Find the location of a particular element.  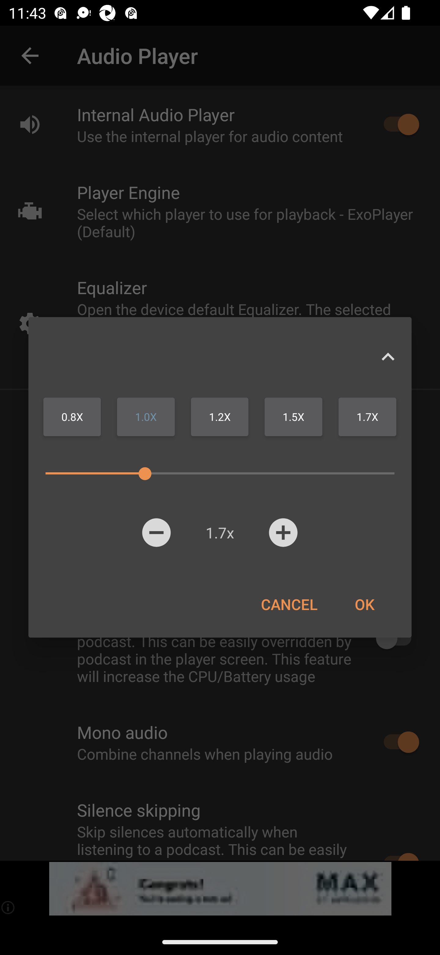

0.8X is located at coordinates (72, 417).